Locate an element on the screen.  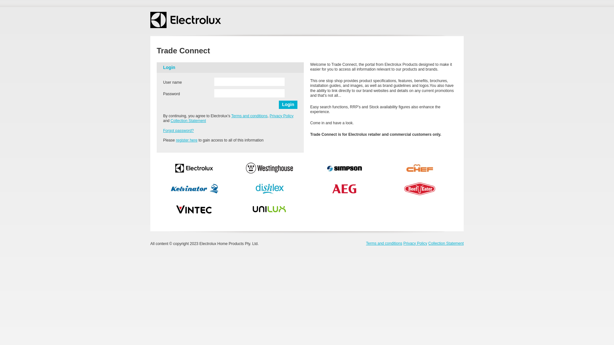
Collection Statement is located at coordinates (446, 243).